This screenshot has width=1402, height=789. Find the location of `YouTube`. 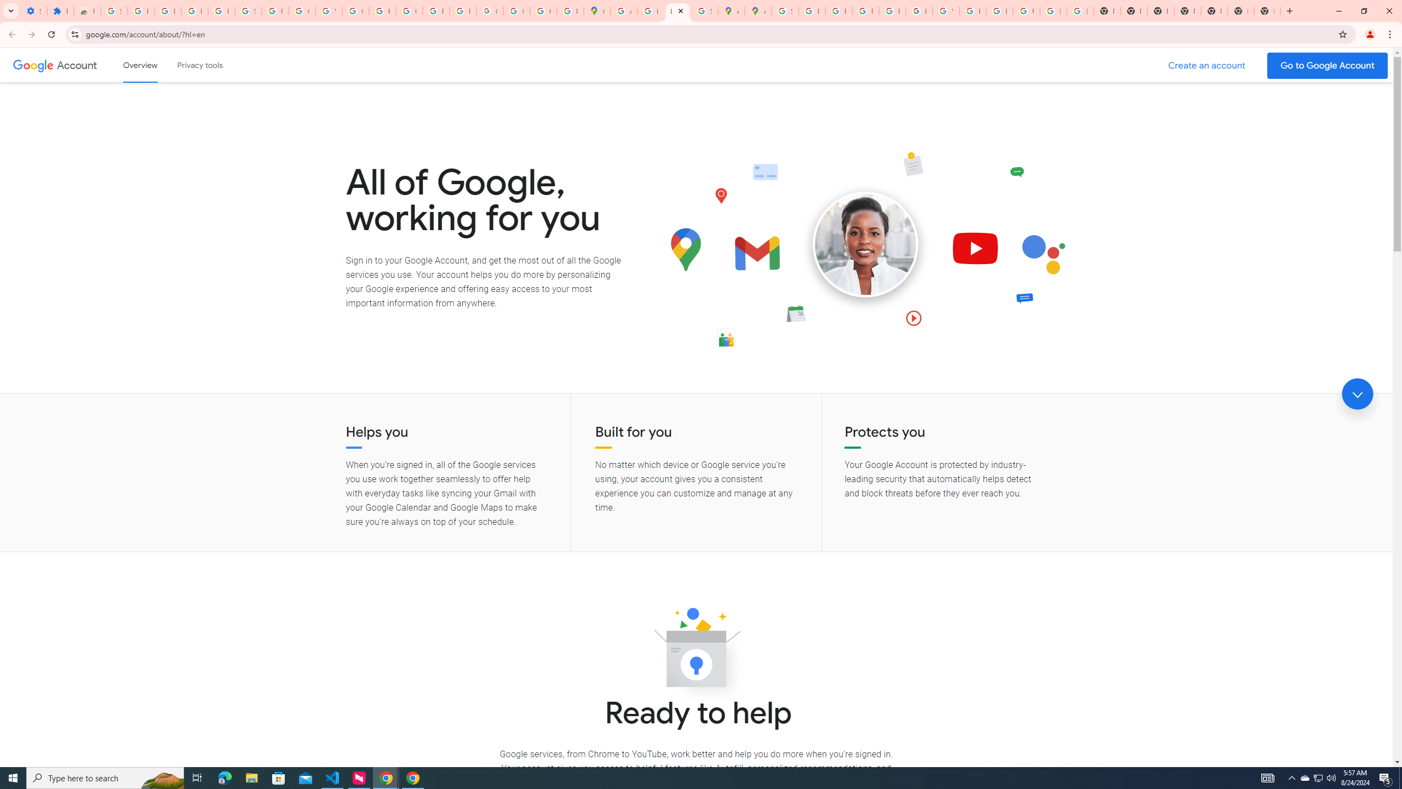

YouTube is located at coordinates (329, 11).